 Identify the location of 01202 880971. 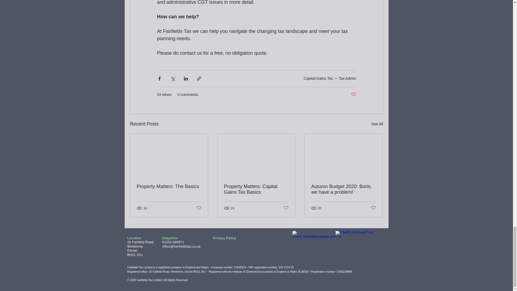
(173, 242).